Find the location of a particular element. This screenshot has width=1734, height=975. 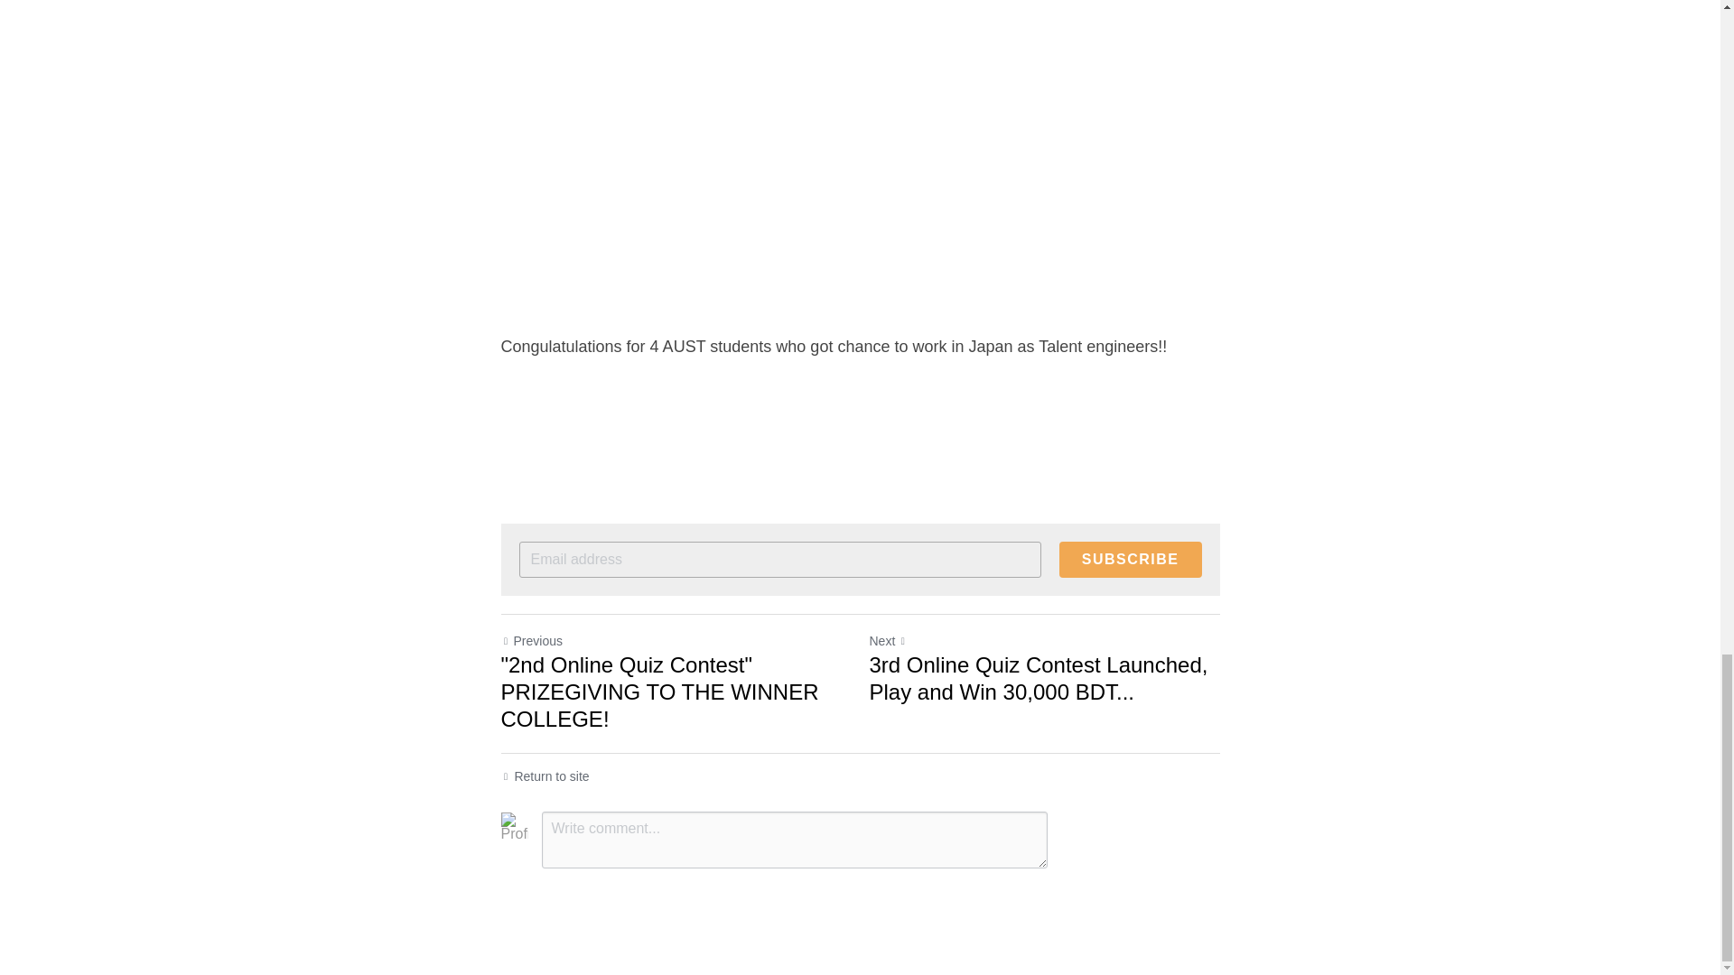

 Return to site is located at coordinates (545, 776).